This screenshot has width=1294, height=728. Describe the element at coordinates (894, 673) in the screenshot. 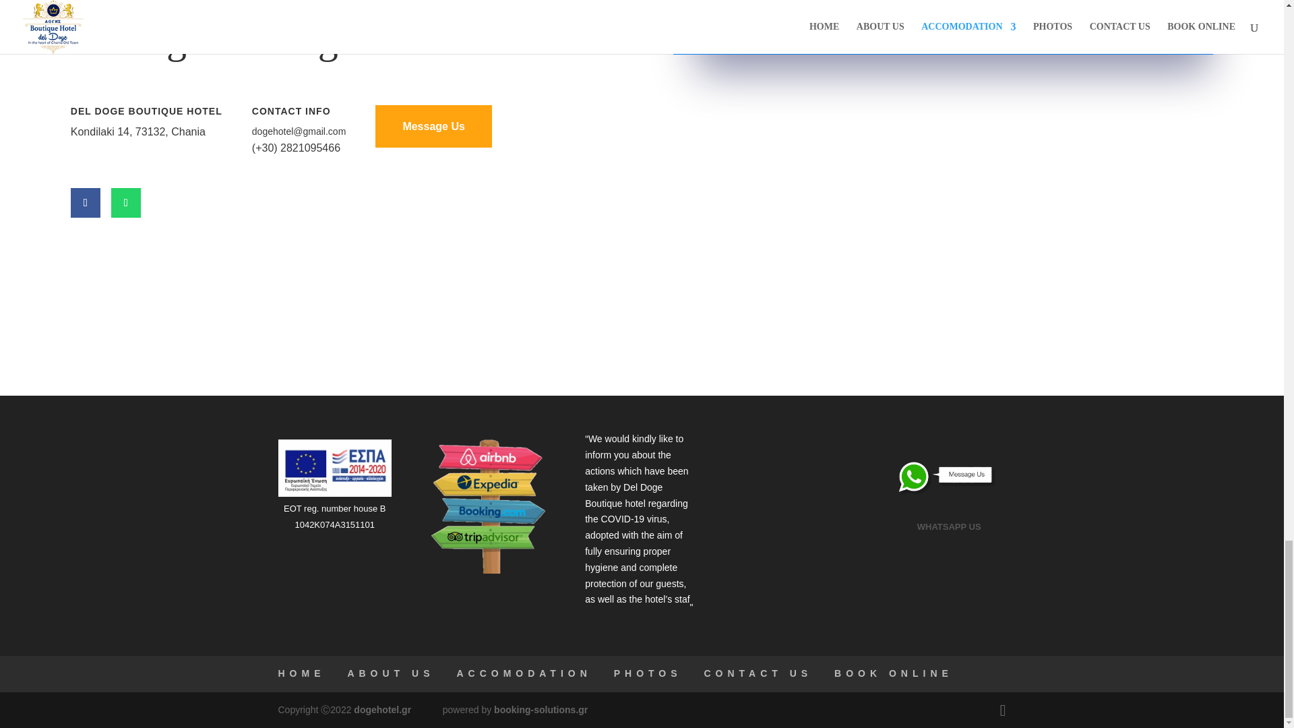

I see `BOOK ONLINE` at that location.